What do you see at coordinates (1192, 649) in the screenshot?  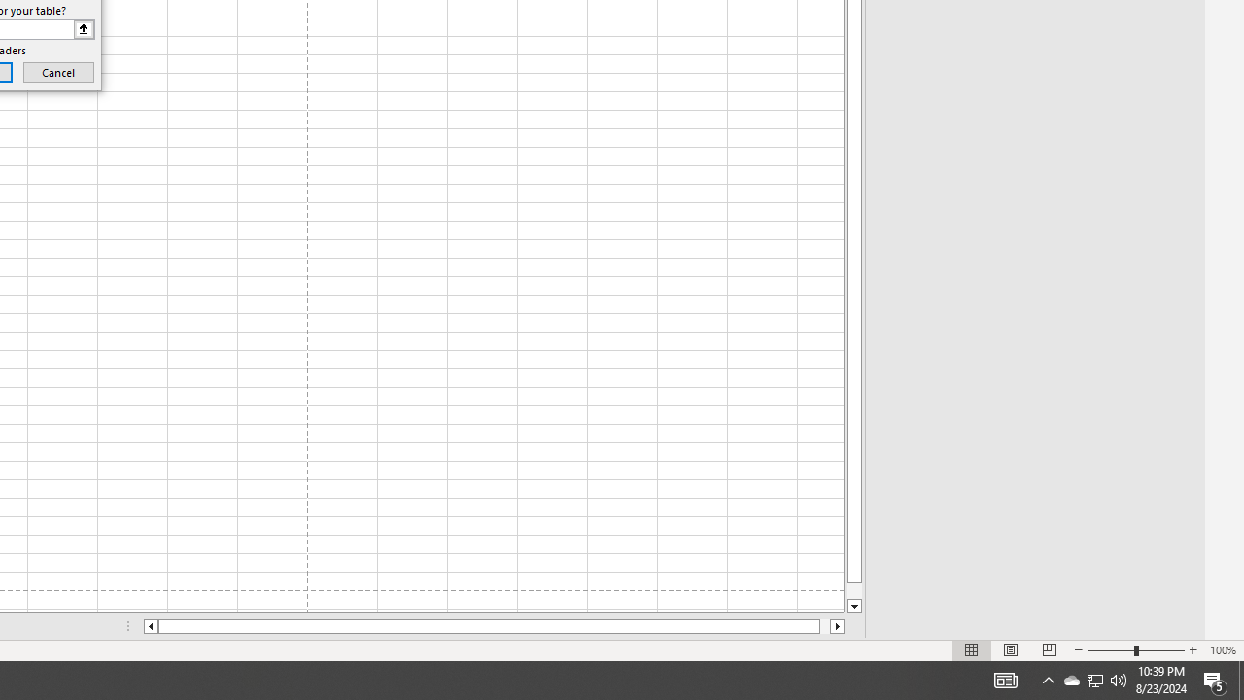 I see `Zoom In` at bounding box center [1192, 649].